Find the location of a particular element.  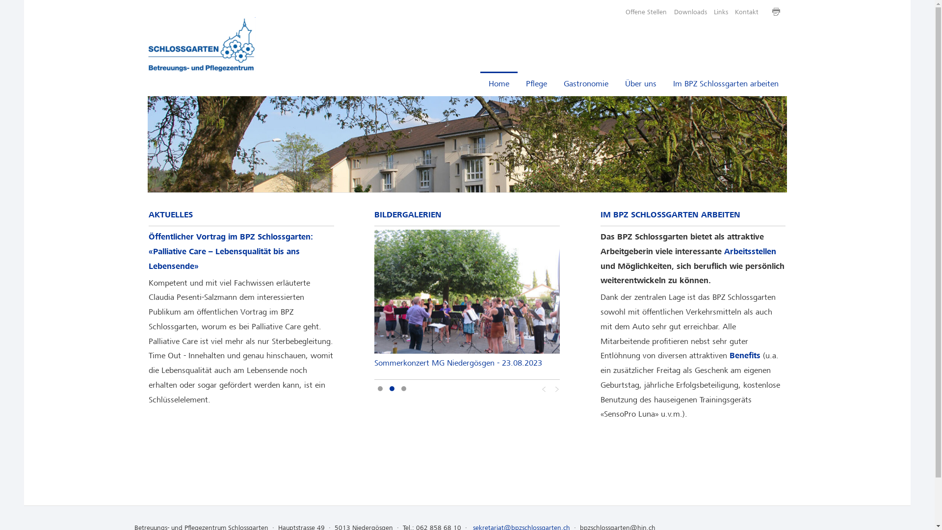

Links is located at coordinates (721, 12).